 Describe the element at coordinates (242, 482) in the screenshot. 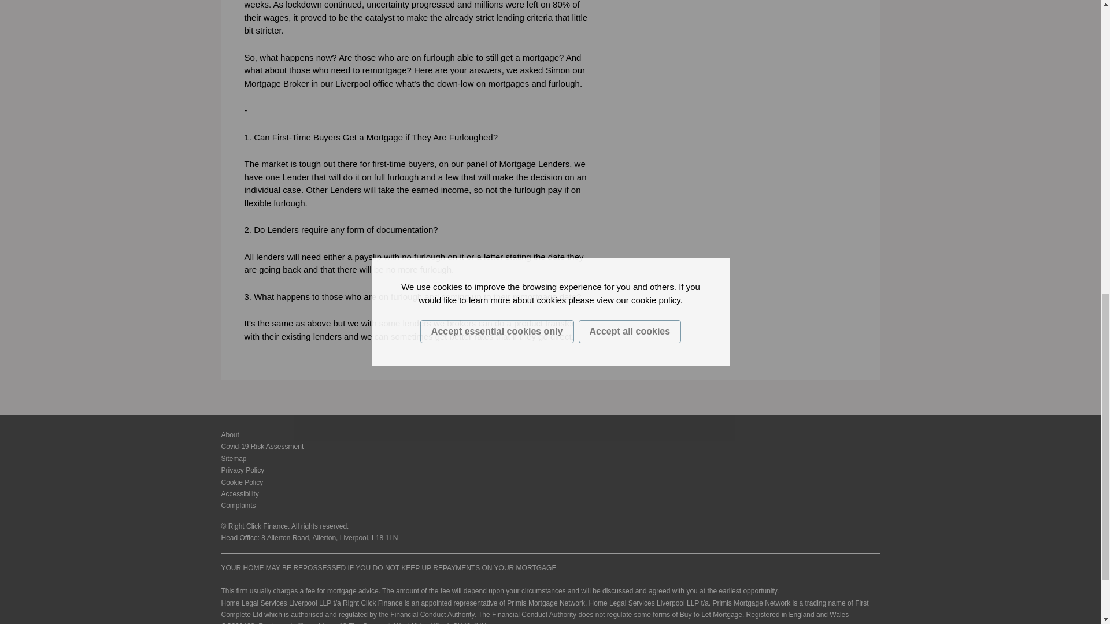

I see `Cookie Policy` at that location.